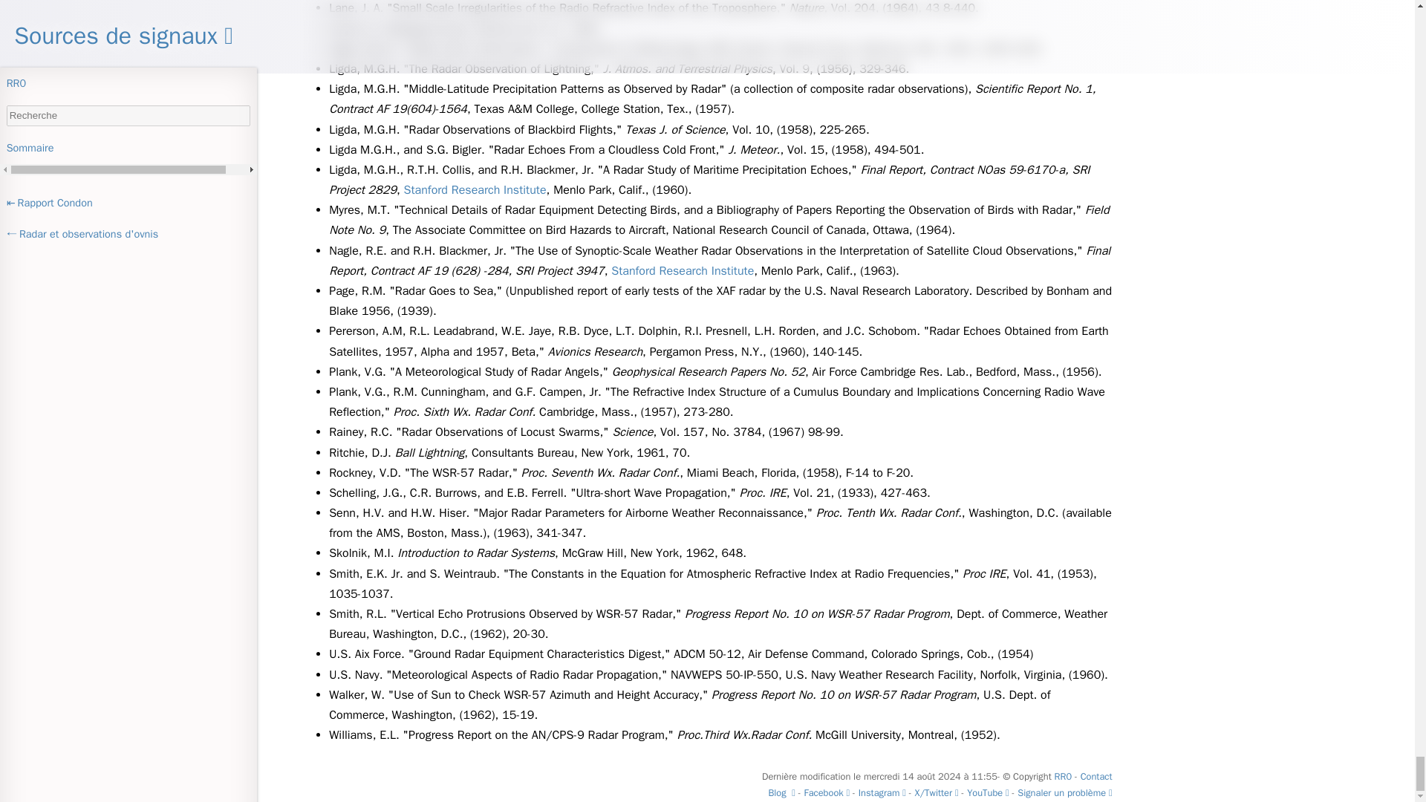  What do you see at coordinates (1064, 793) in the screenshot?
I see `github.com` at bounding box center [1064, 793].